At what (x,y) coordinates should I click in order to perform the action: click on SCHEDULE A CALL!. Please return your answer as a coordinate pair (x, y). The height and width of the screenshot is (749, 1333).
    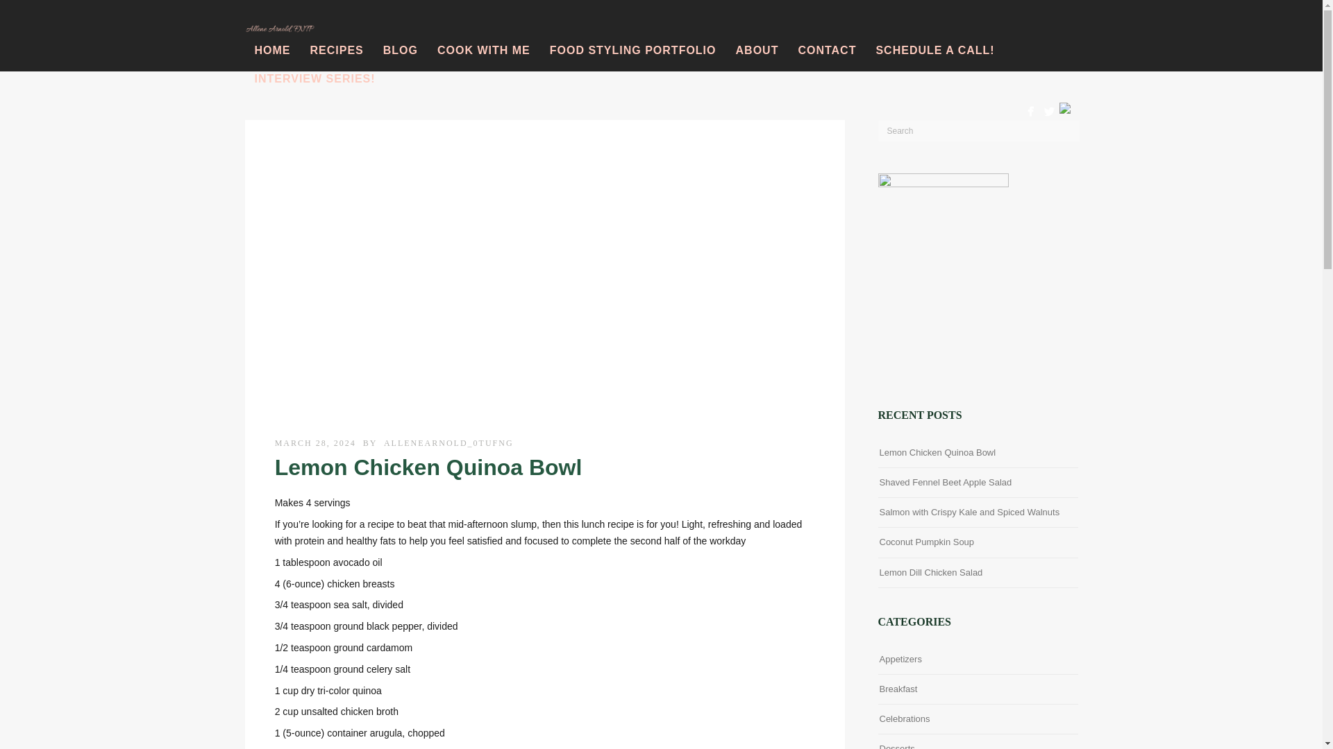
    Looking at the image, I should click on (934, 50).